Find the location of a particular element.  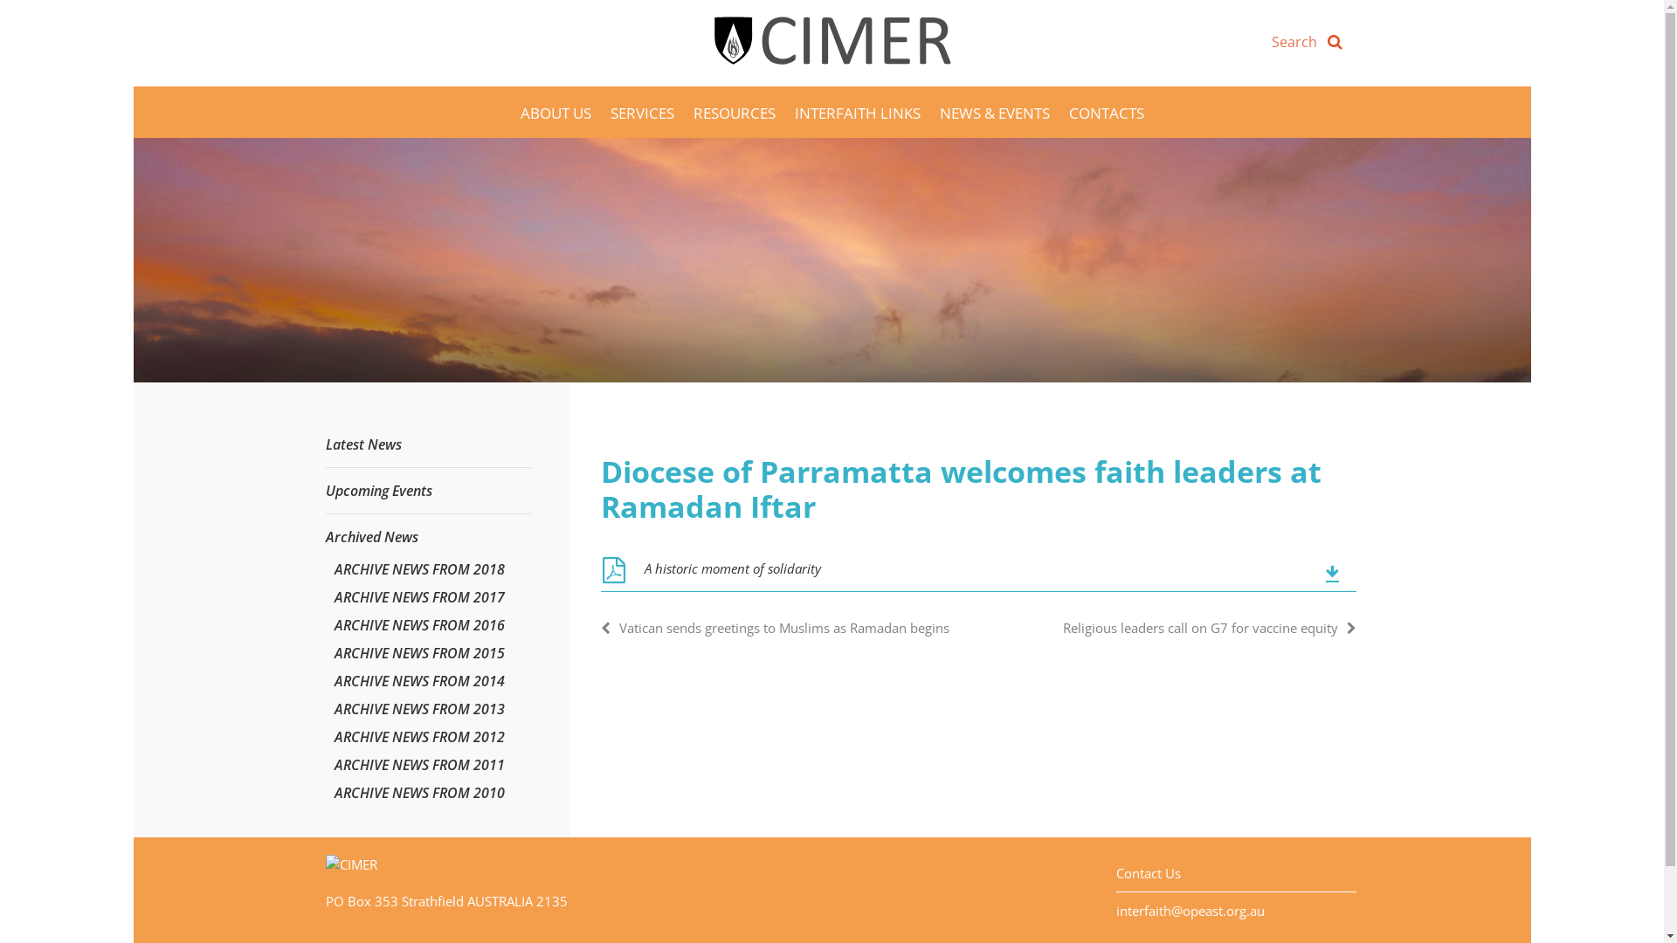

ARCHIVE NEWS FROM 2012 is located at coordinates (419, 737).